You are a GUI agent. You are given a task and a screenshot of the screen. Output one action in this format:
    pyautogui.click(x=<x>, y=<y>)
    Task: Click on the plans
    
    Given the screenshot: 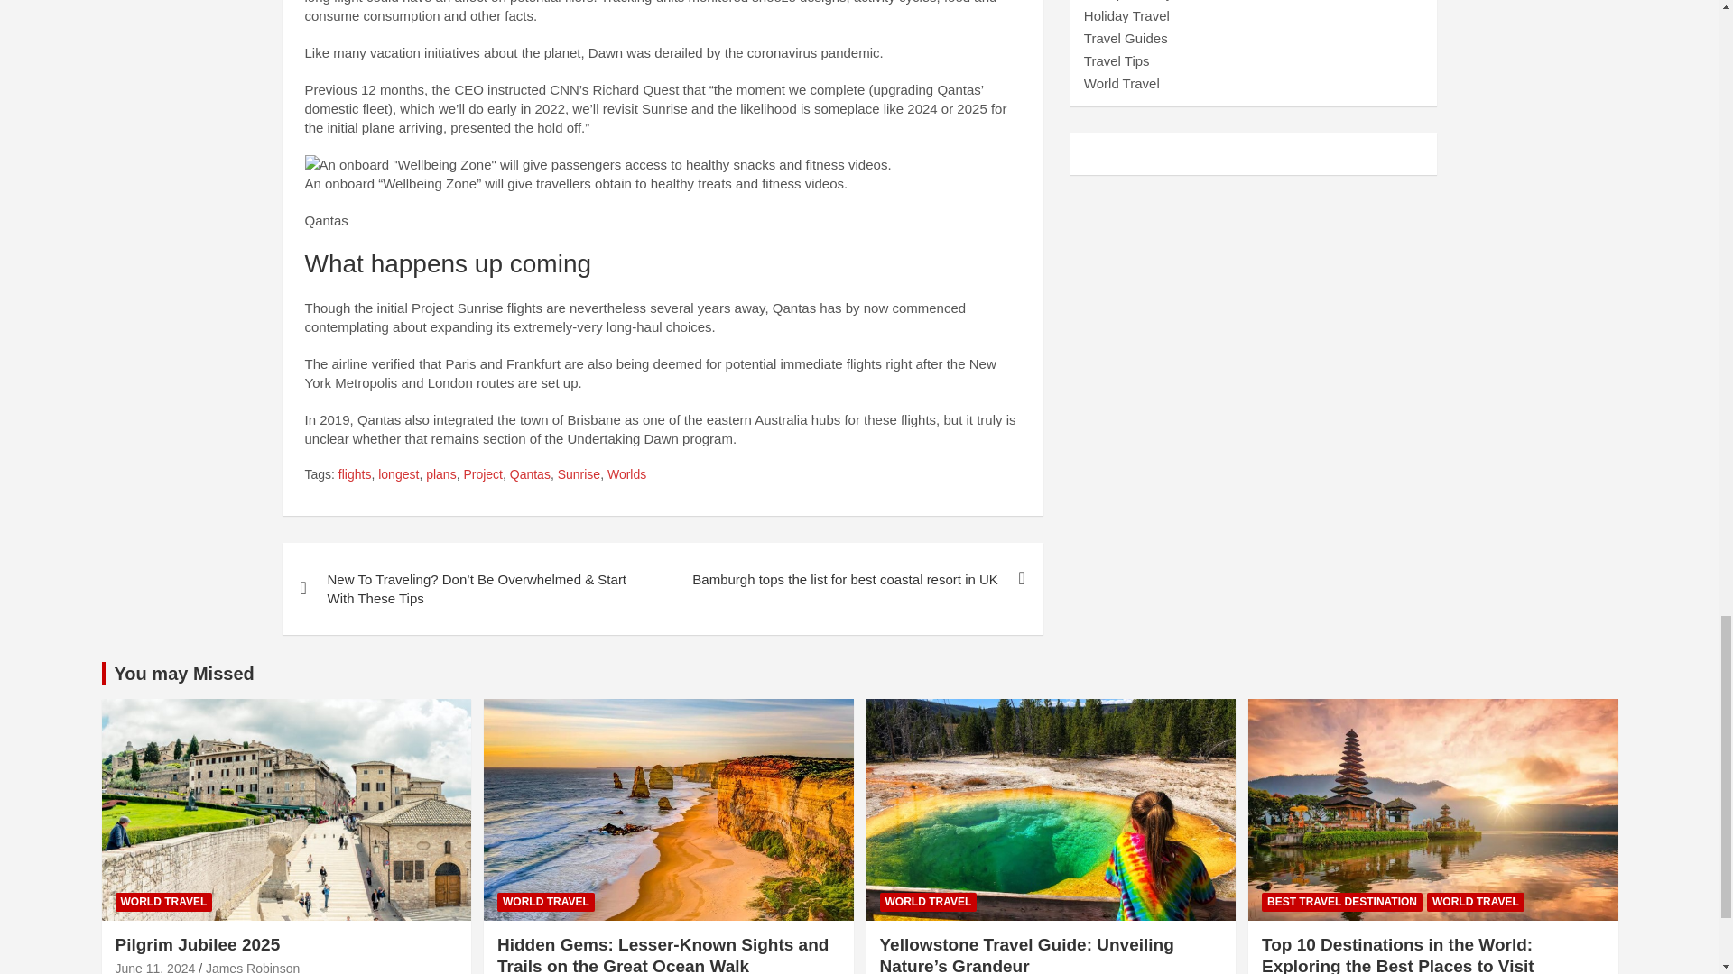 What is the action you would take?
    pyautogui.click(x=440, y=474)
    